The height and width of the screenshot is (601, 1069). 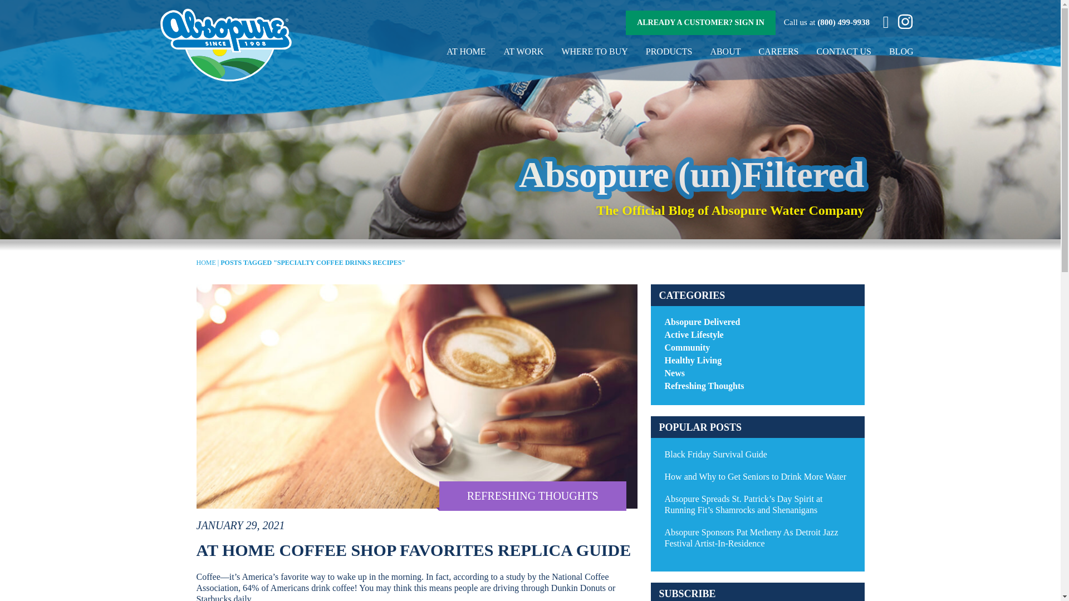 I want to click on CAREERS, so click(x=778, y=51).